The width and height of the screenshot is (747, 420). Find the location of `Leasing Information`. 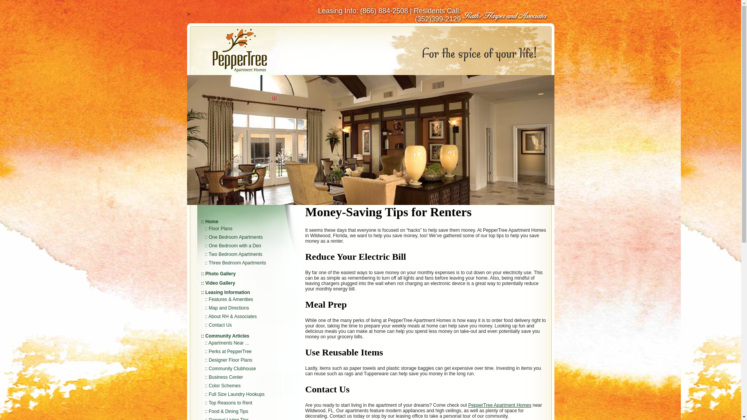

Leasing Information is located at coordinates (228, 292).